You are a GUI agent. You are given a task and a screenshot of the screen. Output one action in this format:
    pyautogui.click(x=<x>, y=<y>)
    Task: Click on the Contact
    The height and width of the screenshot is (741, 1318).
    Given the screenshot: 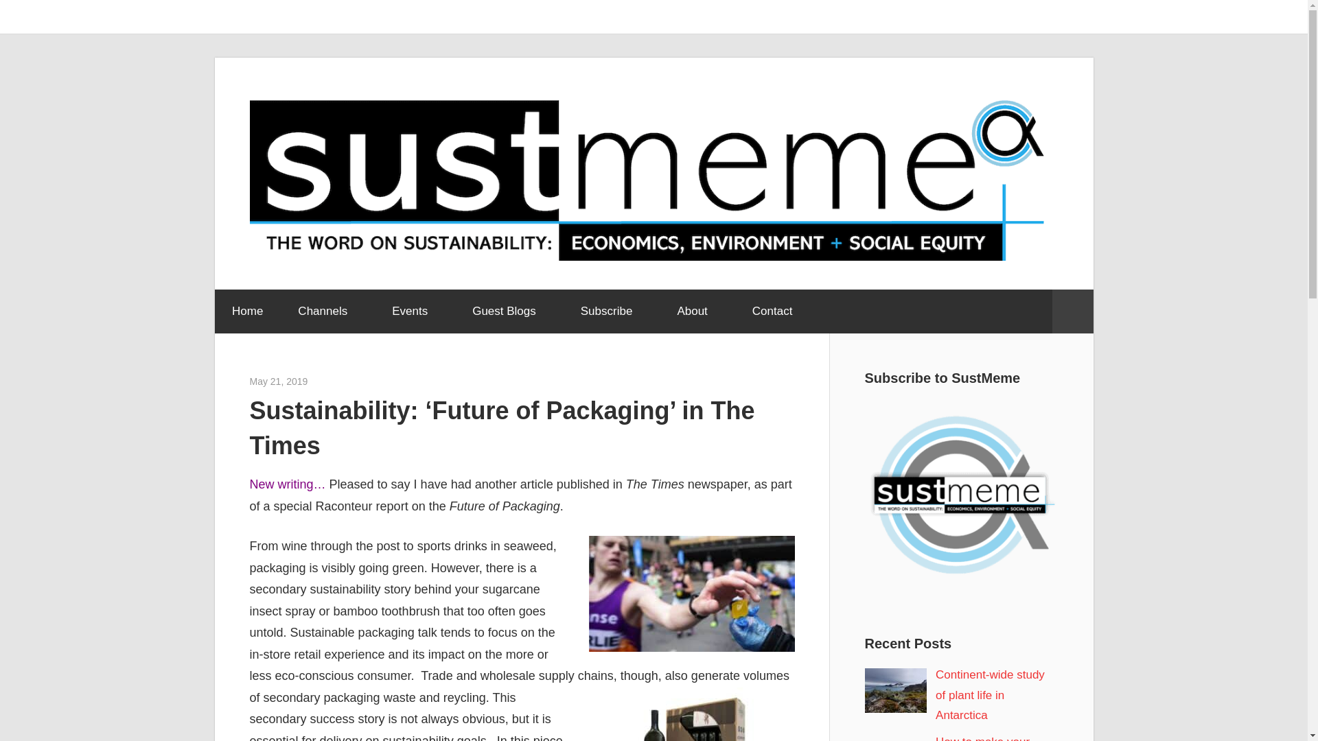 What is the action you would take?
    pyautogui.click(x=772, y=311)
    